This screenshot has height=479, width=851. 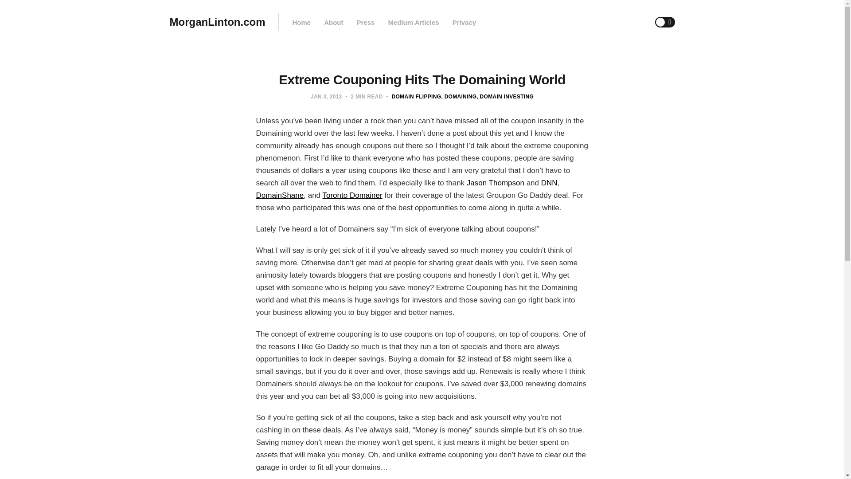 I want to click on Domain Investing, so click(x=505, y=96).